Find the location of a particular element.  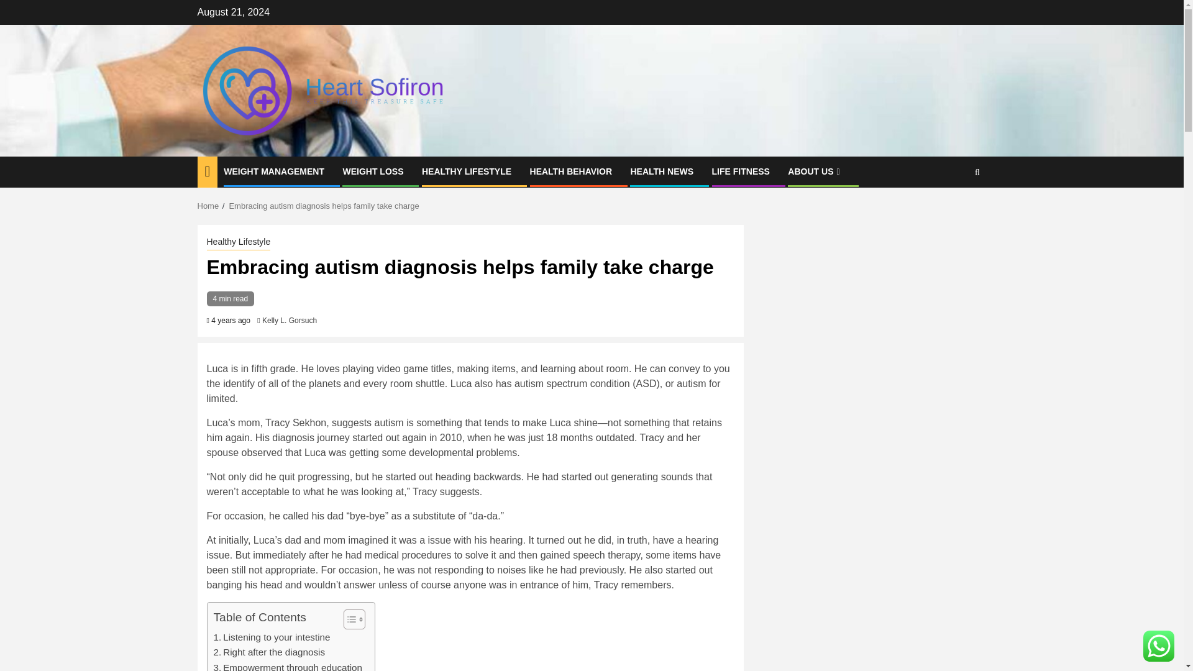

Right after the diagnosis is located at coordinates (270, 652).